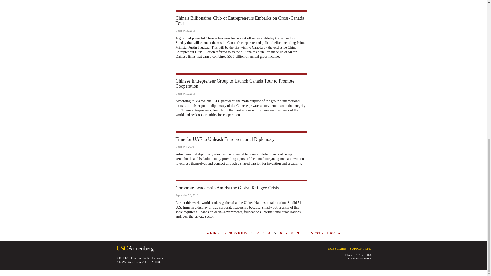  I want to click on Go to first page, so click(214, 233).